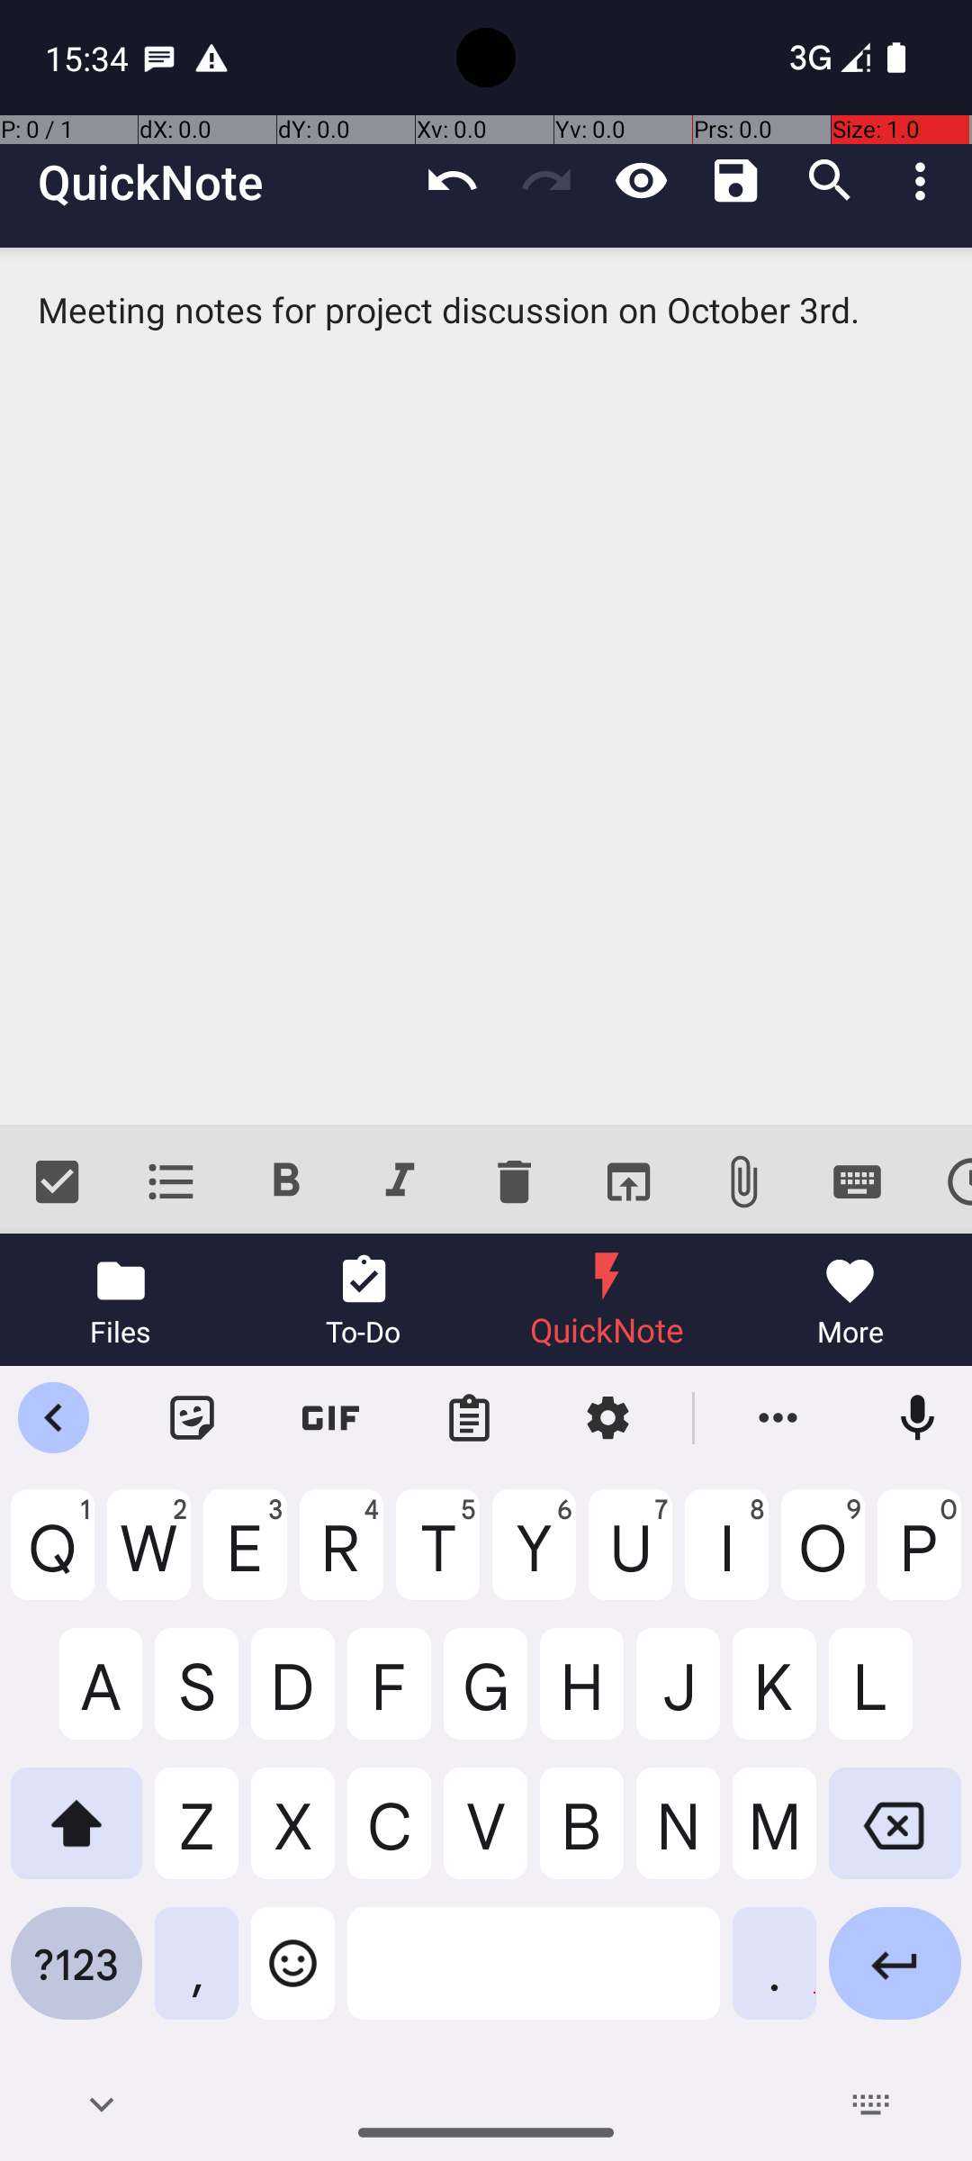  What do you see at coordinates (486, 1698) in the screenshot?
I see `G` at bounding box center [486, 1698].